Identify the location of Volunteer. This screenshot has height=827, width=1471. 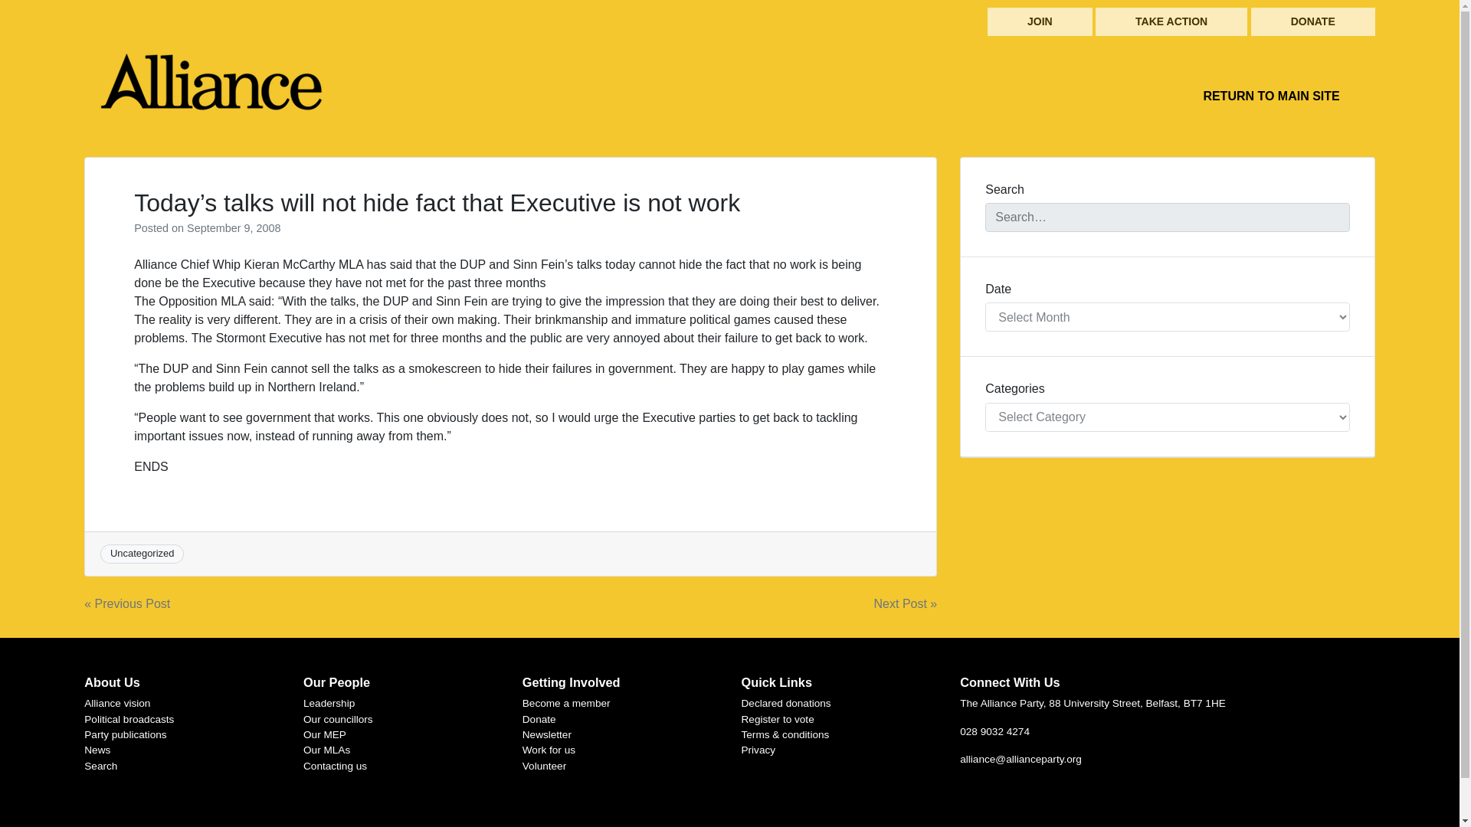
(544, 766).